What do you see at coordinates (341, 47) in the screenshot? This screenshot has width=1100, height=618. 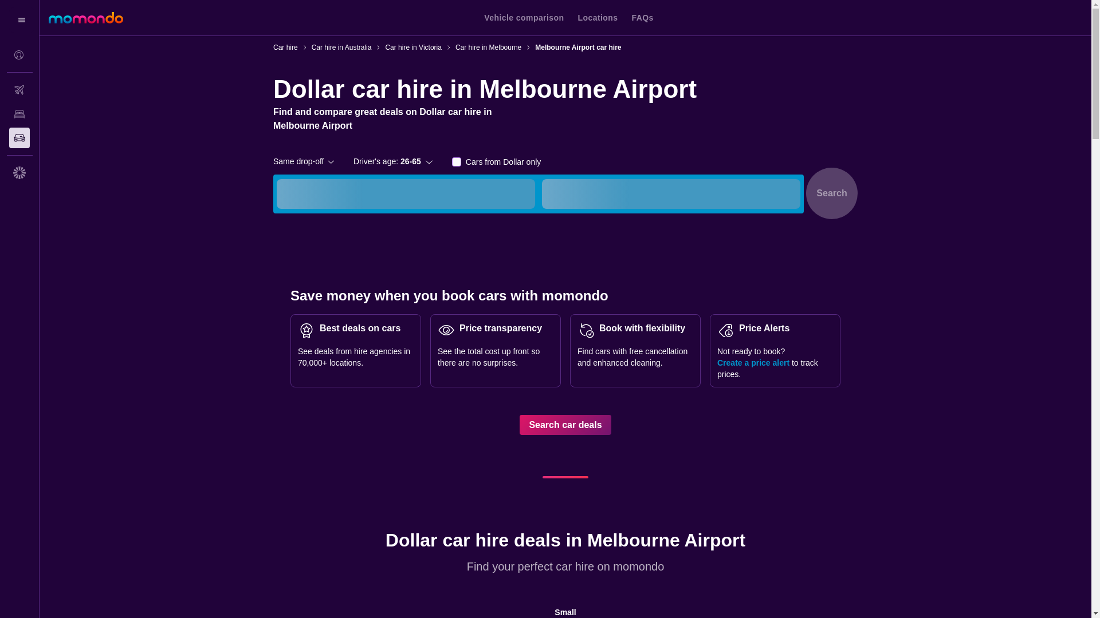 I see `Car hire in Australia` at bounding box center [341, 47].